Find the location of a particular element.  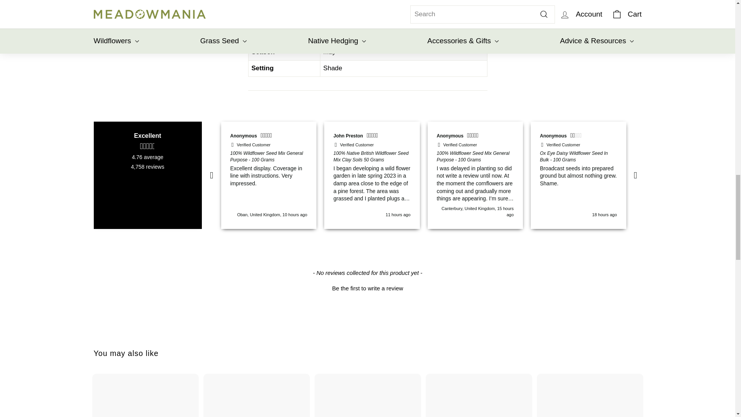

5 Stars is located at coordinates (473, 136).